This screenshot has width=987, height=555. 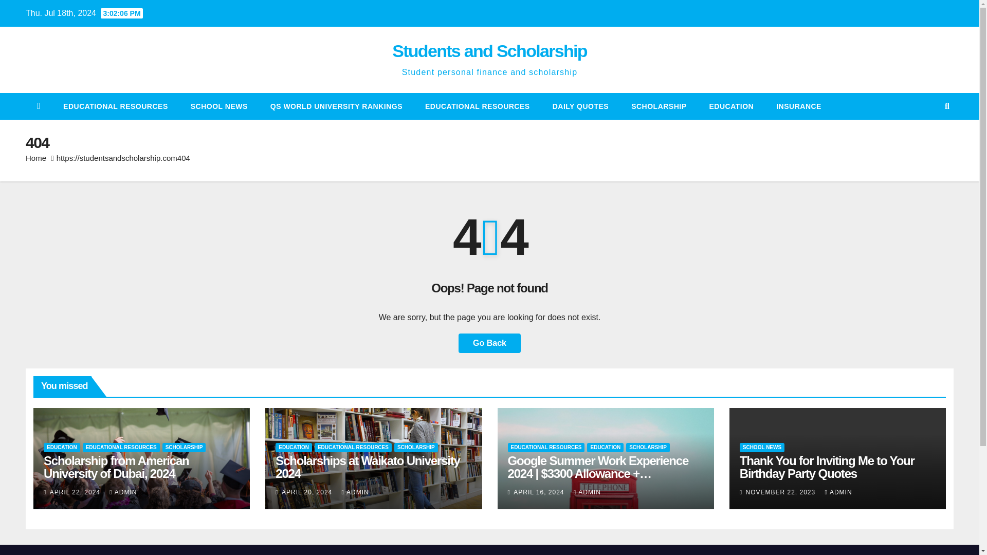 What do you see at coordinates (732, 106) in the screenshot?
I see `EDUCATION` at bounding box center [732, 106].